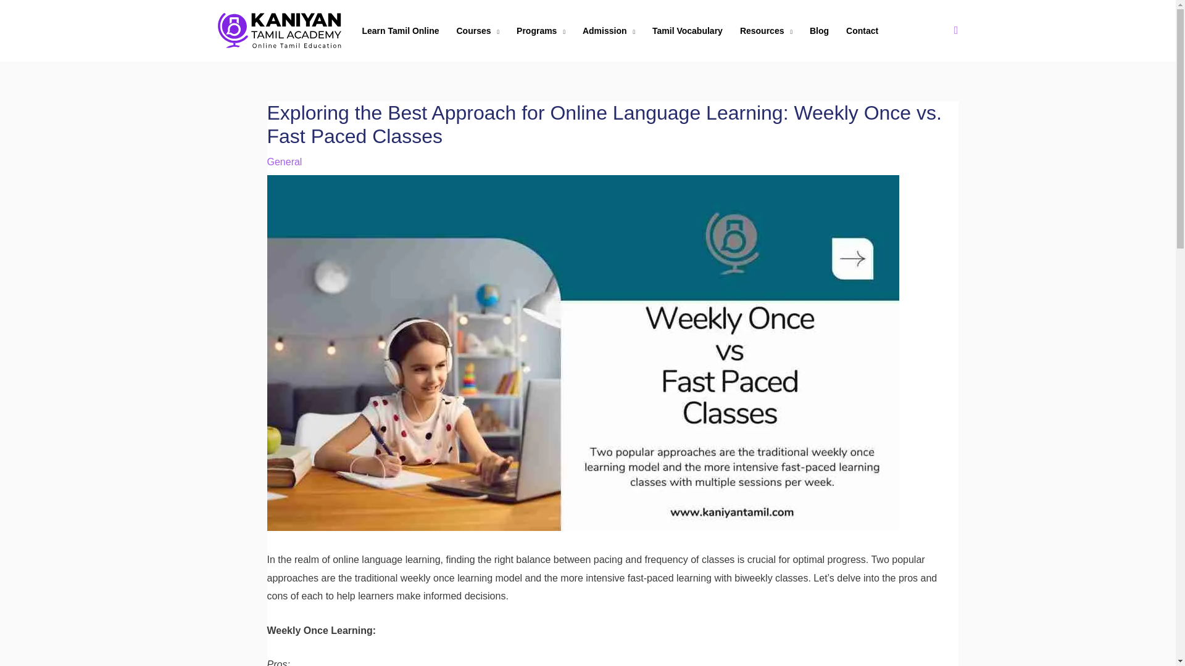 The height and width of the screenshot is (666, 1185). What do you see at coordinates (687, 30) in the screenshot?
I see `Tamil Vocabulary` at bounding box center [687, 30].